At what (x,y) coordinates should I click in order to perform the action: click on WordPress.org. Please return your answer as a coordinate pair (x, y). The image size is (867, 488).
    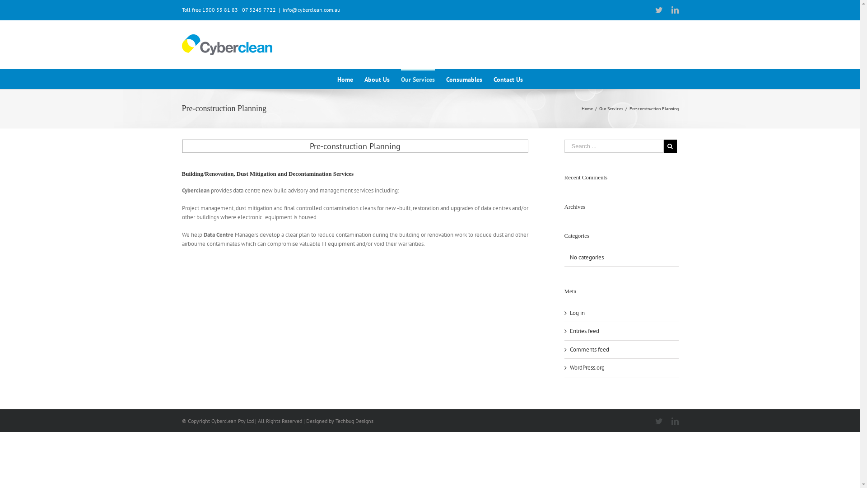
    Looking at the image, I should click on (587, 368).